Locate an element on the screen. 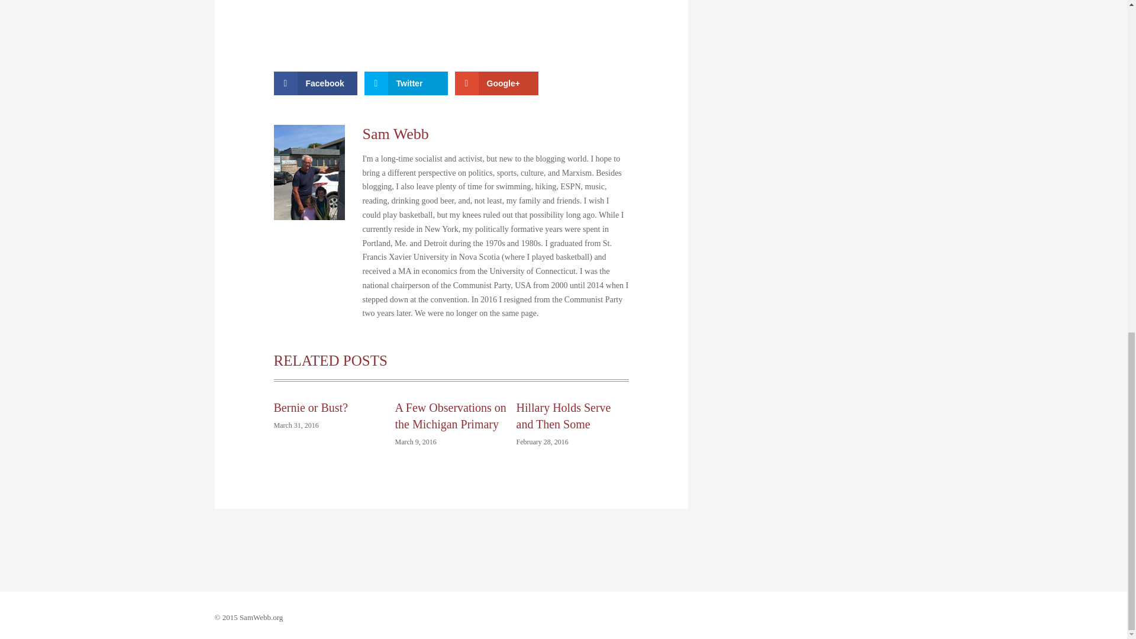 The height and width of the screenshot is (639, 1136). Facebook is located at coordinates (315, 83).